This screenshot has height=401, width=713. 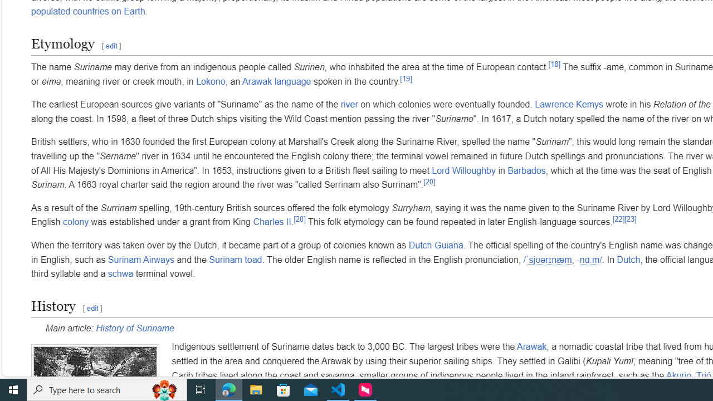 What do you see at coordinates (406, 79) in the screenshot?
I see `[19]` at bounding box center [406, 79].